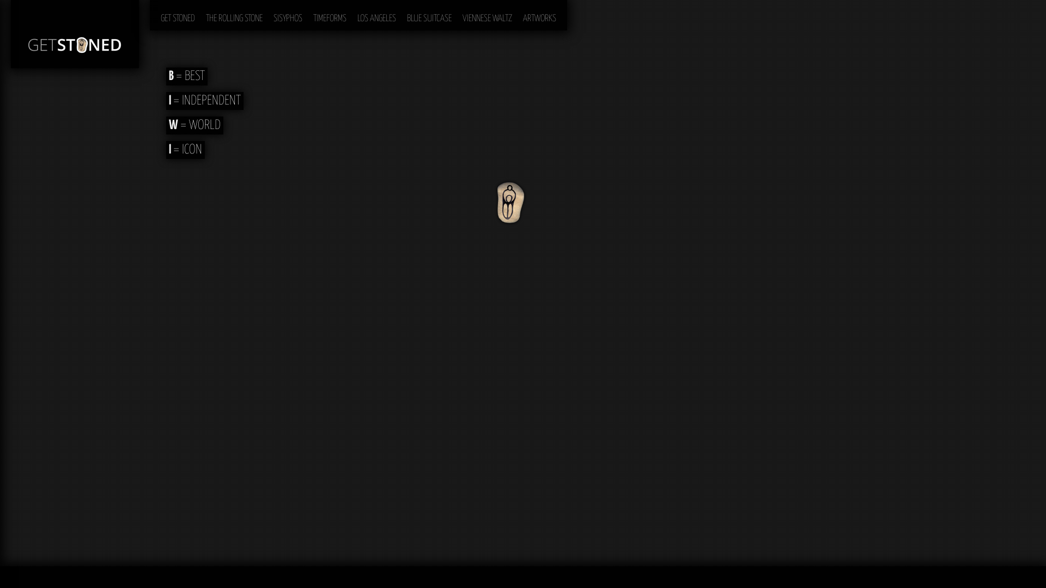 The height and width of the screenshot is (588, 1046). I want to click on GETSTONED.cc // The official Website of Hans BIWI Lechner, so click(75, 34).